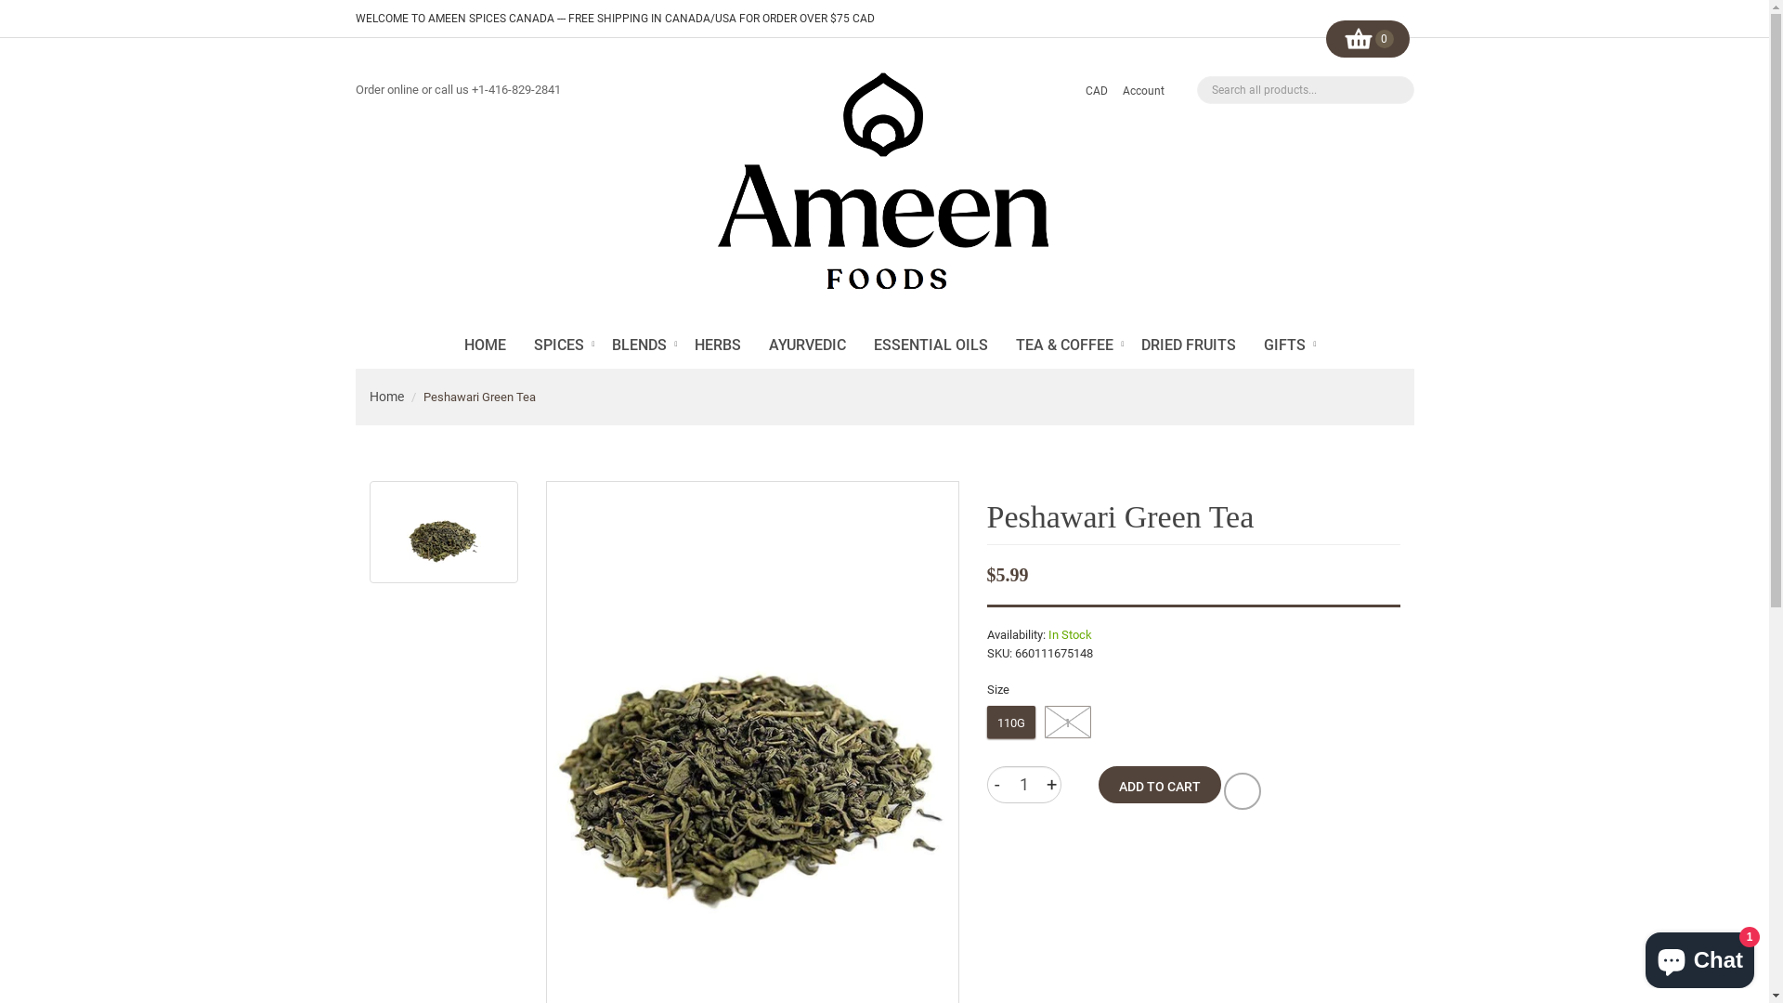 This screenshot has width=1783, height=1003. I want to click on Peshawari Green Tea, so click(444, 532).